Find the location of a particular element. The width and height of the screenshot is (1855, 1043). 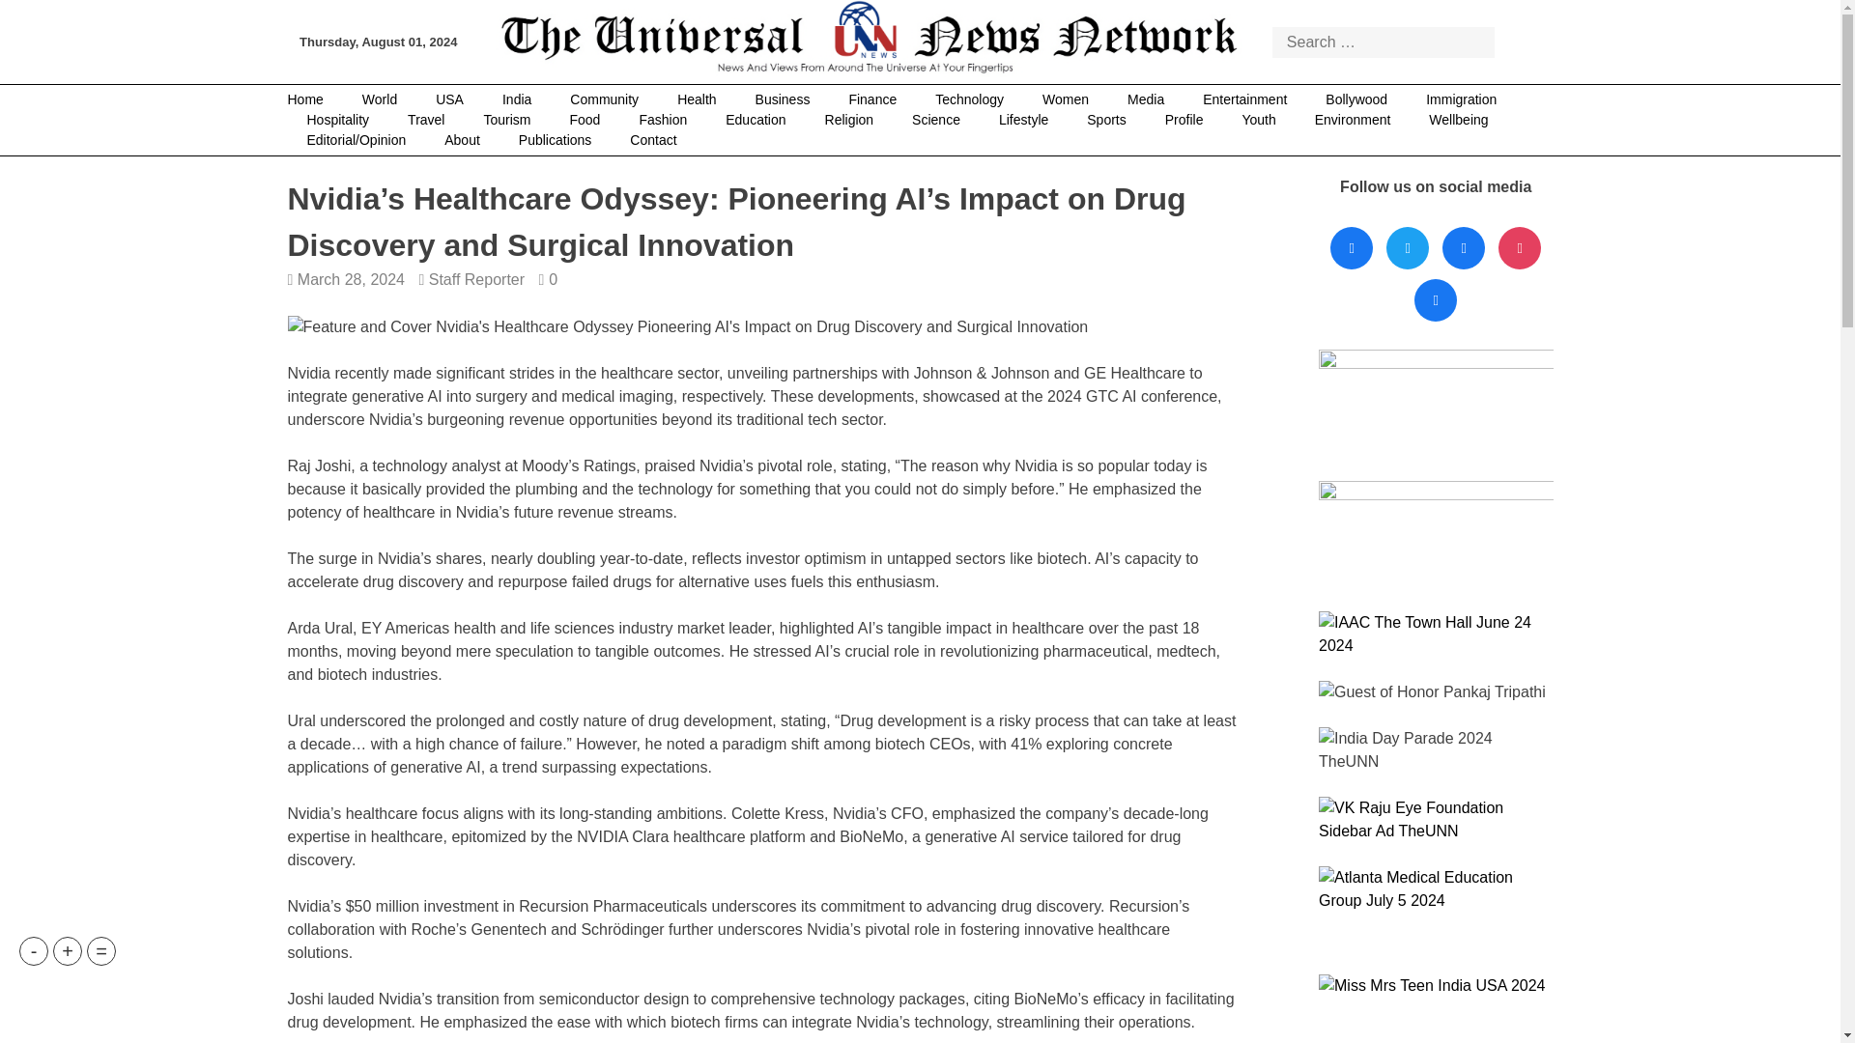

Technology is located at coordinates (970, 99).